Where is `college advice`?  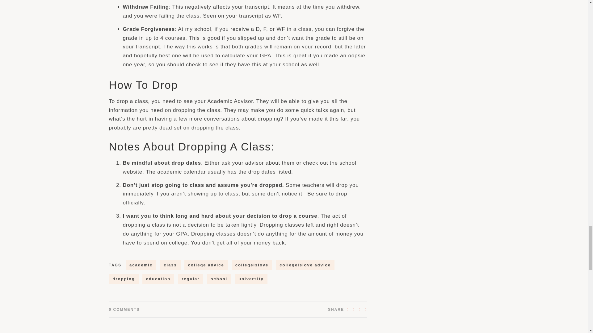 college advice is located at coordinates (206, 265).